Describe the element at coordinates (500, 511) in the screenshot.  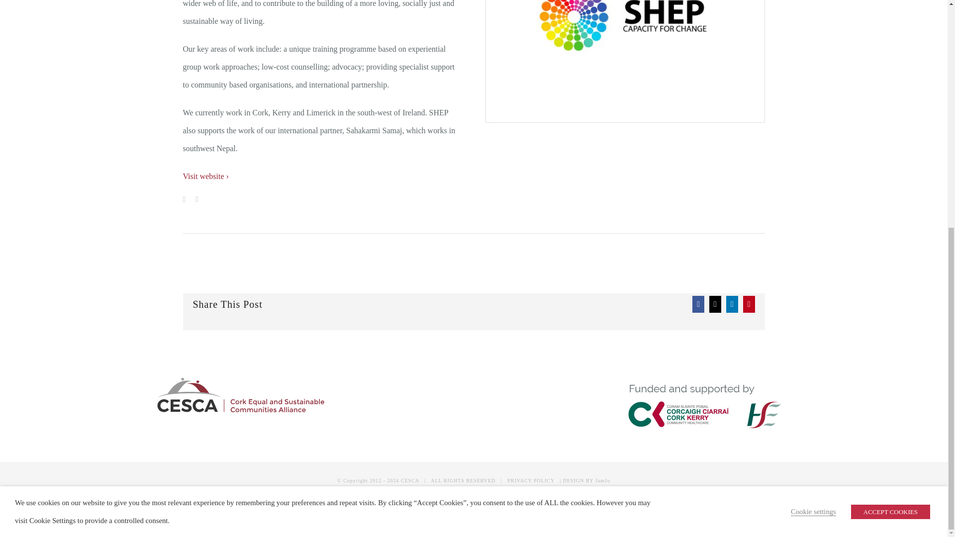
I see `YouTube` at that location.